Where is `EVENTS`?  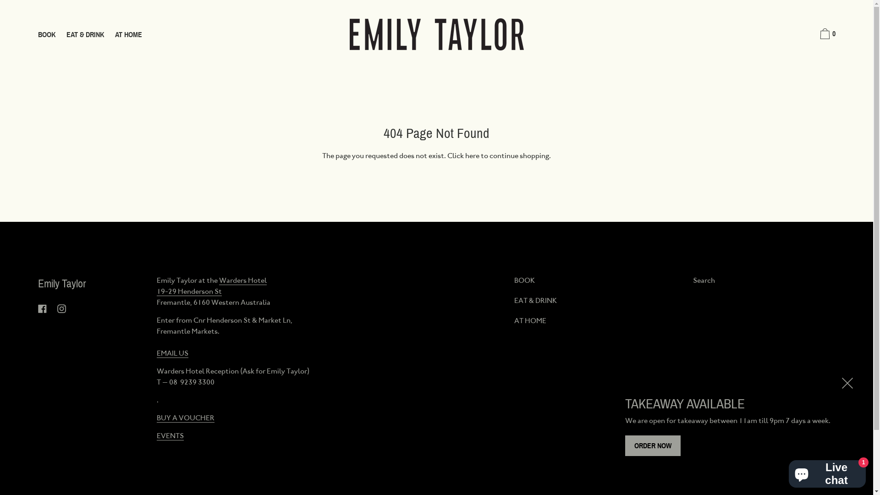 EVENTS is located at coordinates (170, 436).